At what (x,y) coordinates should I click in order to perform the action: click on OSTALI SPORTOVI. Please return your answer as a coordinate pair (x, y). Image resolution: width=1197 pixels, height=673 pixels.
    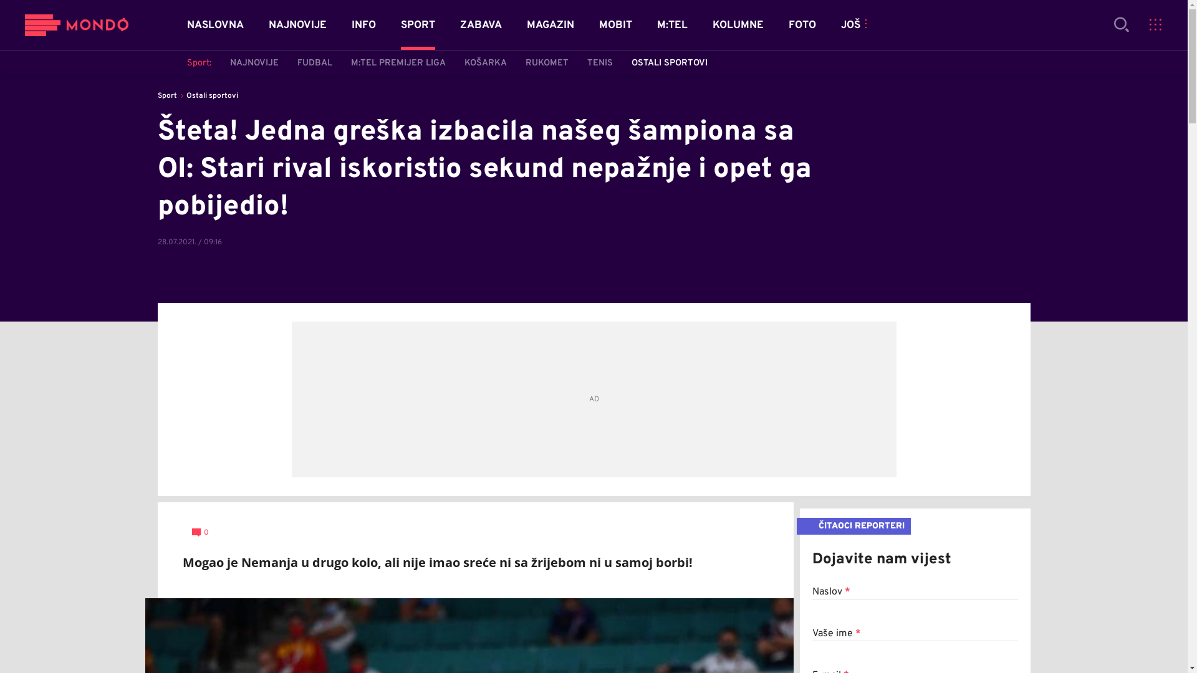
    Looking at the image, I should click on (670, 63).